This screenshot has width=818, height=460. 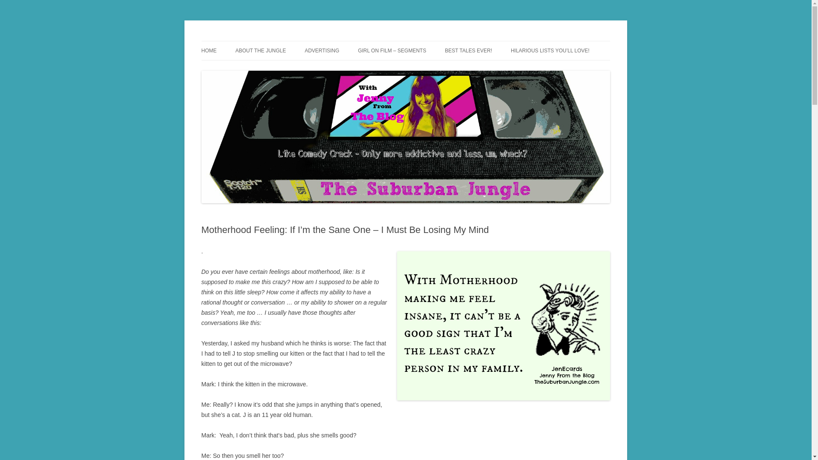 What do you see at coordinates (322, 51) in the screenshot?
I see `ADVERTISING` at bounding box center [322, 51].